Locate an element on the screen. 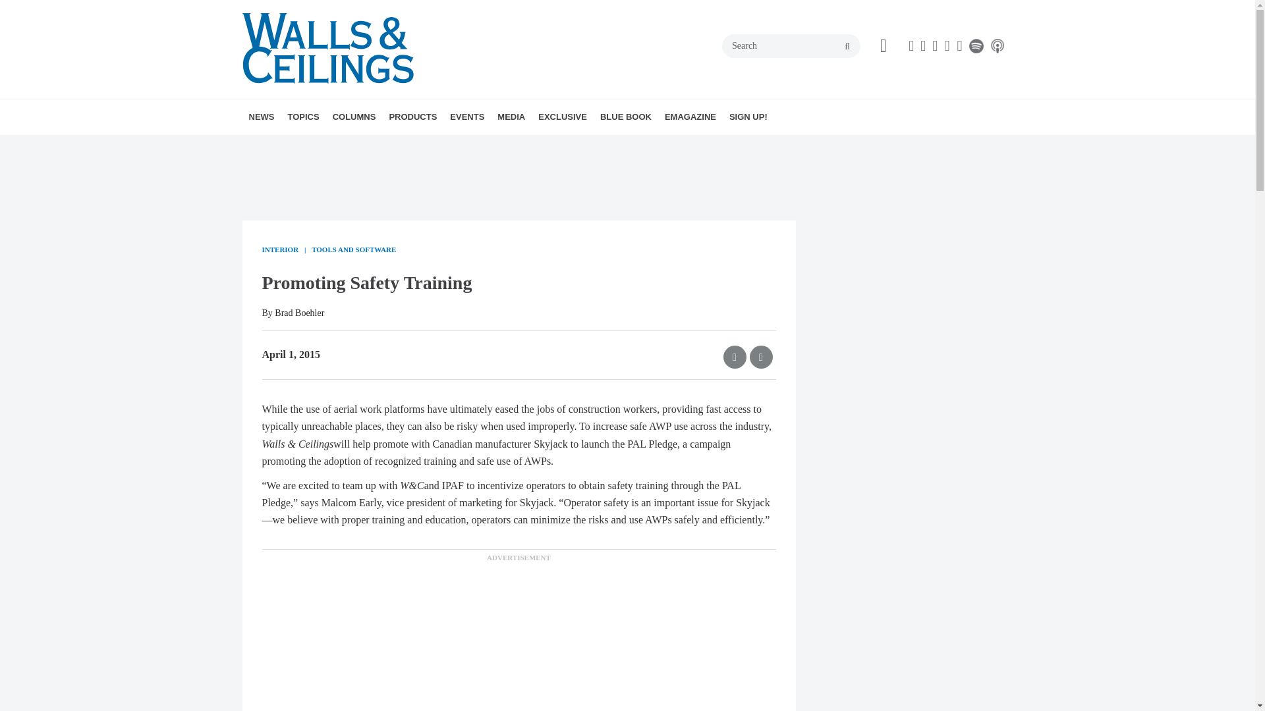 This screenshot has width=1265, height=711. cart is located at coordinates (883, 46).